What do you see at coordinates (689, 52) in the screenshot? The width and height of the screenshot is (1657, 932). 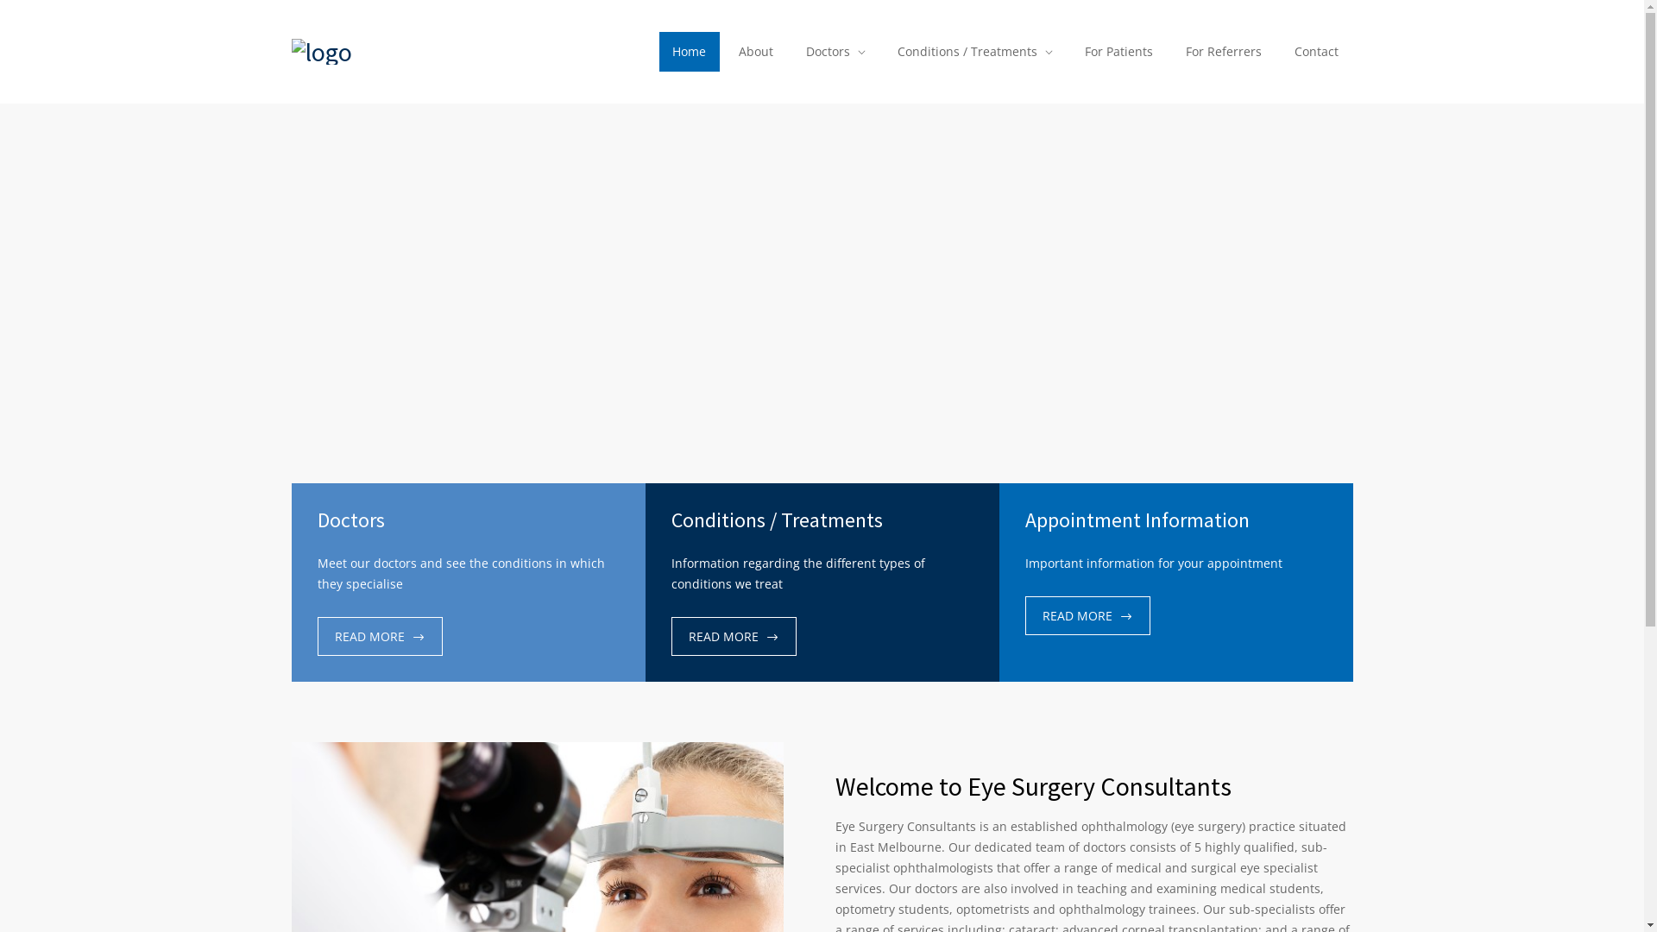 I see `Home` at bounding box center [689, 52].